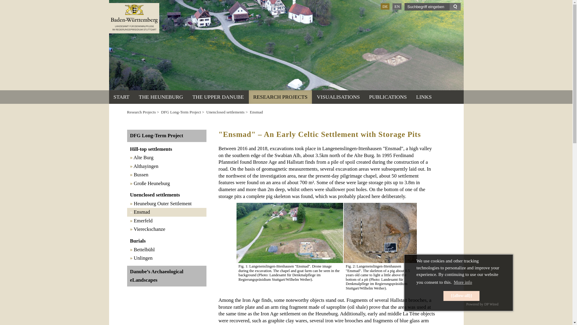  What do you see at coordinates (280, 97) in the screenshot?
I see `RESEARCH PROJECTS` at bounding box center [280, 97].